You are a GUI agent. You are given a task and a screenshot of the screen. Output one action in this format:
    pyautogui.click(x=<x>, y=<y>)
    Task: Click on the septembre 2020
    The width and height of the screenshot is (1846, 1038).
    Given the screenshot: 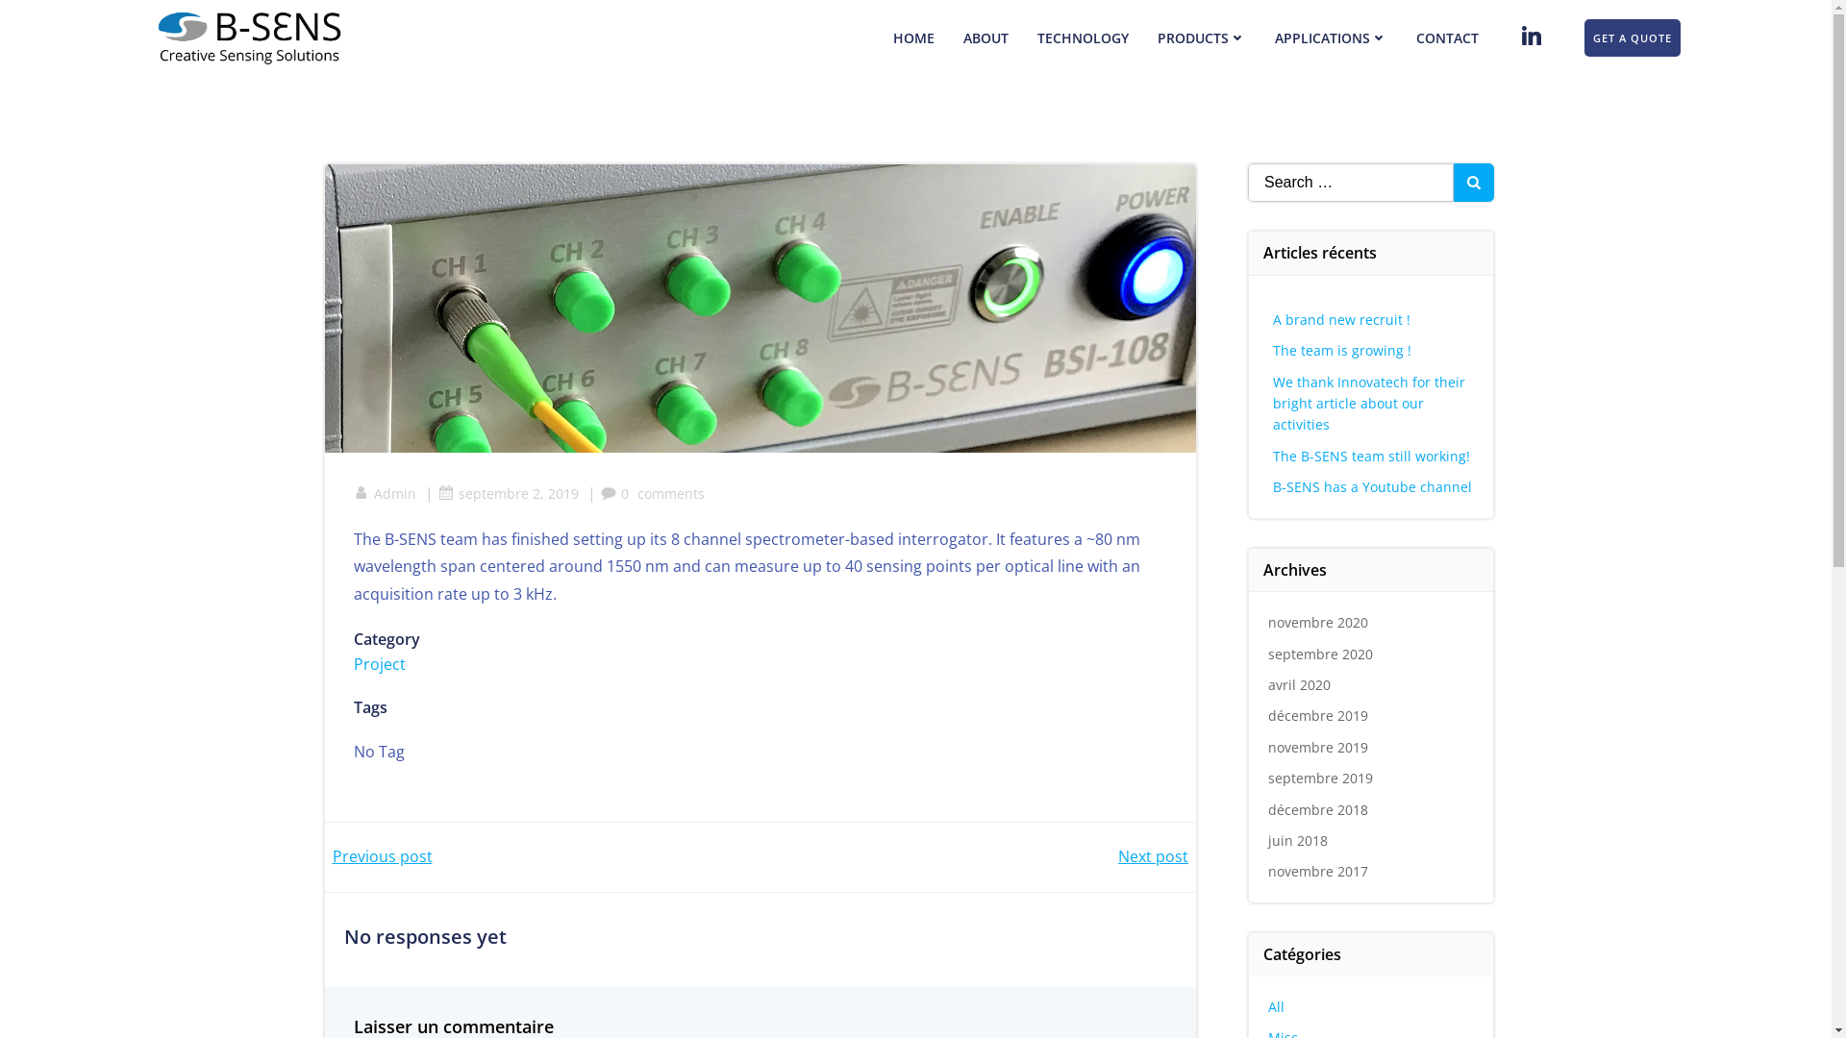 What is the action you would take?
    pyautogui.click(x=1321, y=654)
    